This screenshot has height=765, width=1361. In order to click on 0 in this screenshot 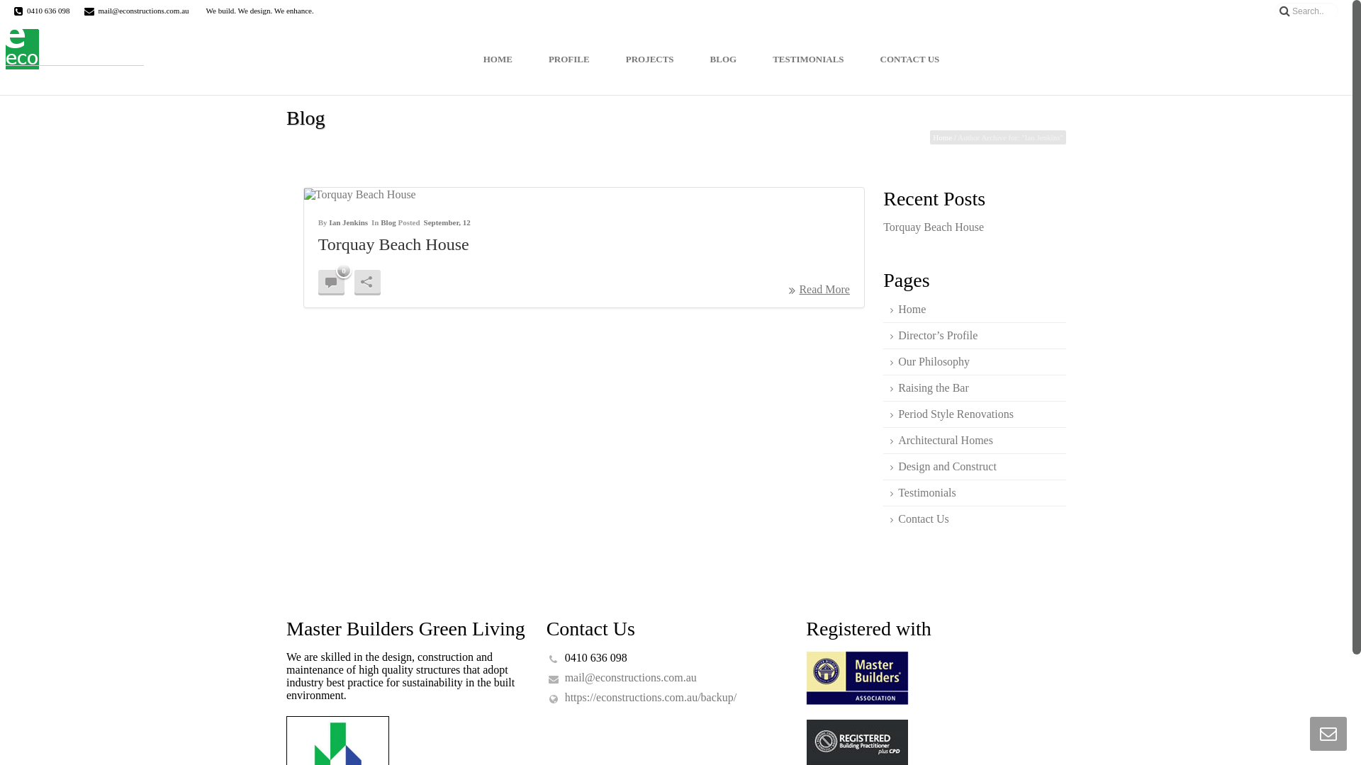, I will do `click(332, 282)`.